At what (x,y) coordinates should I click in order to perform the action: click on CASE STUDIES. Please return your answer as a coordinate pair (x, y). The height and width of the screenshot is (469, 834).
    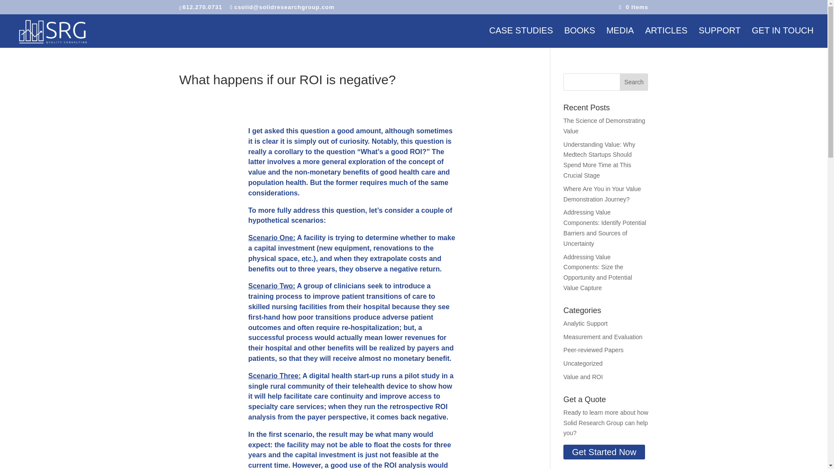
    Looking at the image, I should click on (520, 37).